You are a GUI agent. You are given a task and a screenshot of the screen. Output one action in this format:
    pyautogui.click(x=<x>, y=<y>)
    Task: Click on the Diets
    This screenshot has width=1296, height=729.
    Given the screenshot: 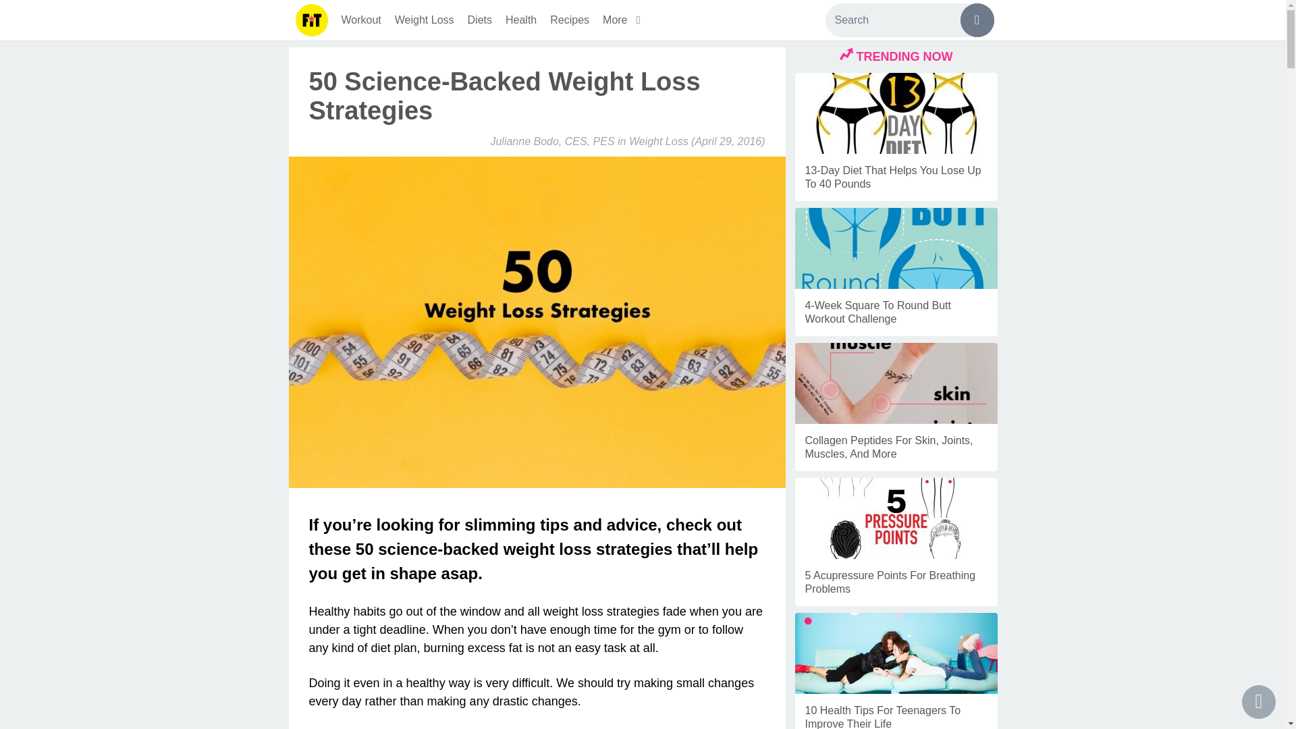 What is the action you would take?
    pyautogui.click(x=480, y=20)
    